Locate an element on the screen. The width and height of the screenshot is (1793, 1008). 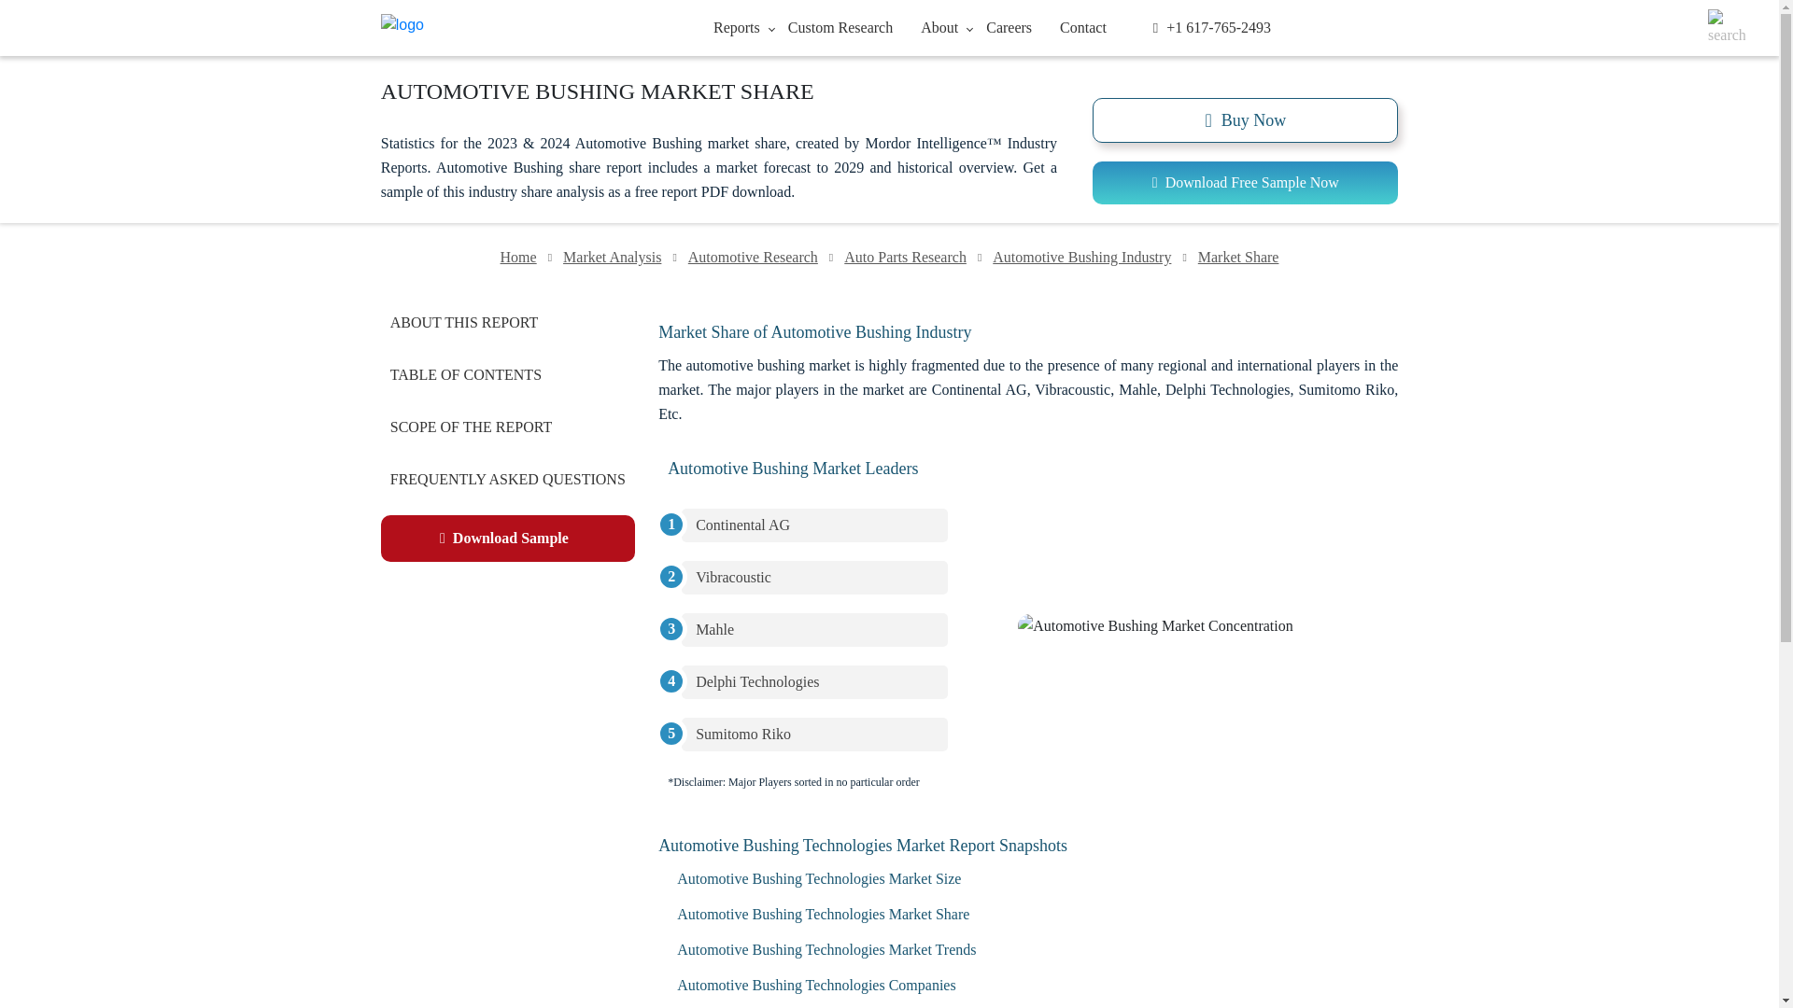
Go to Mordor's home page is located at coordinates (493, 28).